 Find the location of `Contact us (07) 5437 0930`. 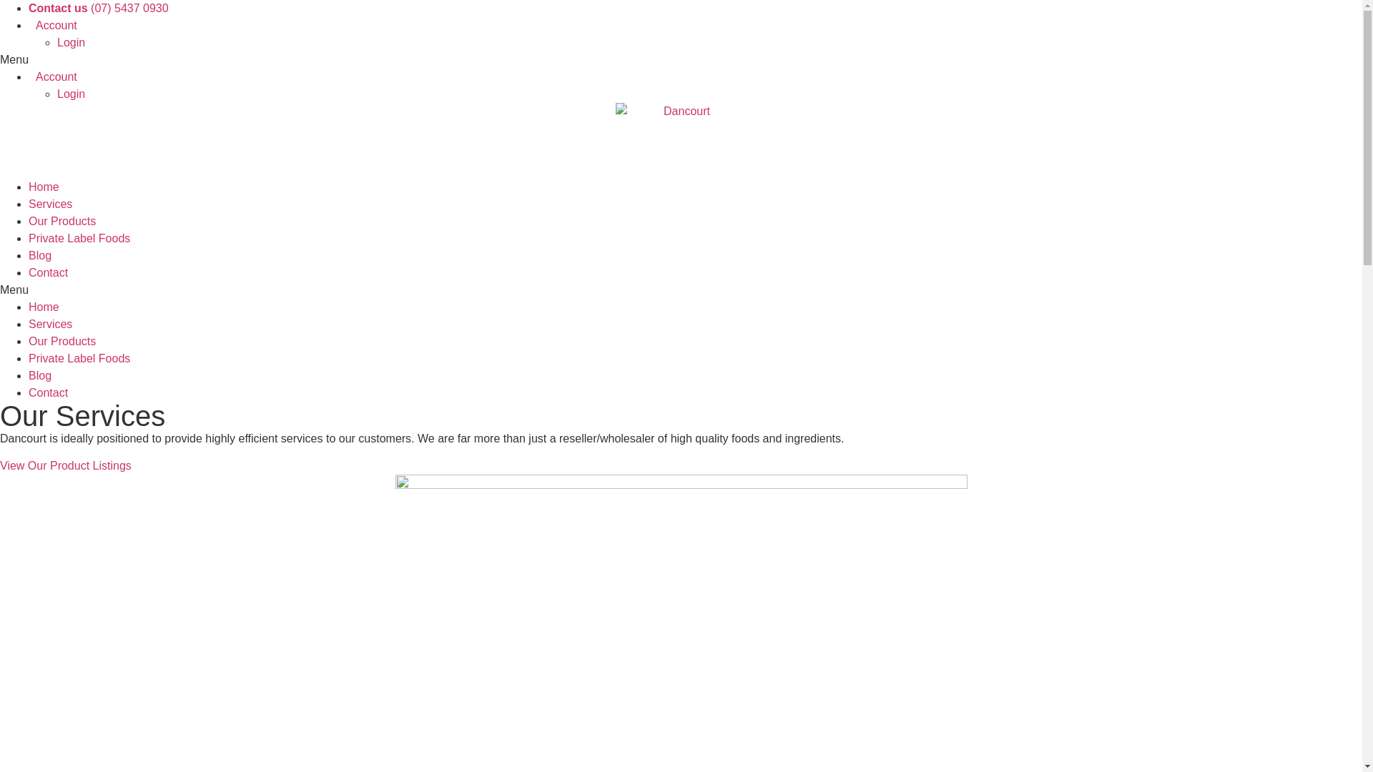

Contact us (07) 5437 0930 is located at coordinates (99, 9).